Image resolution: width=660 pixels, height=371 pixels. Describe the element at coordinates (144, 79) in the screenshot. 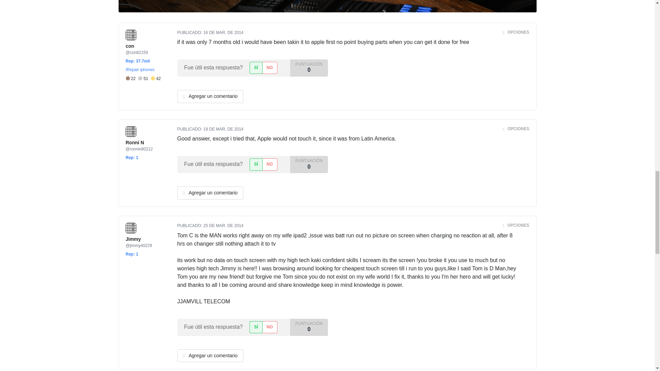

I see `51 insignias de Plata` at that location.